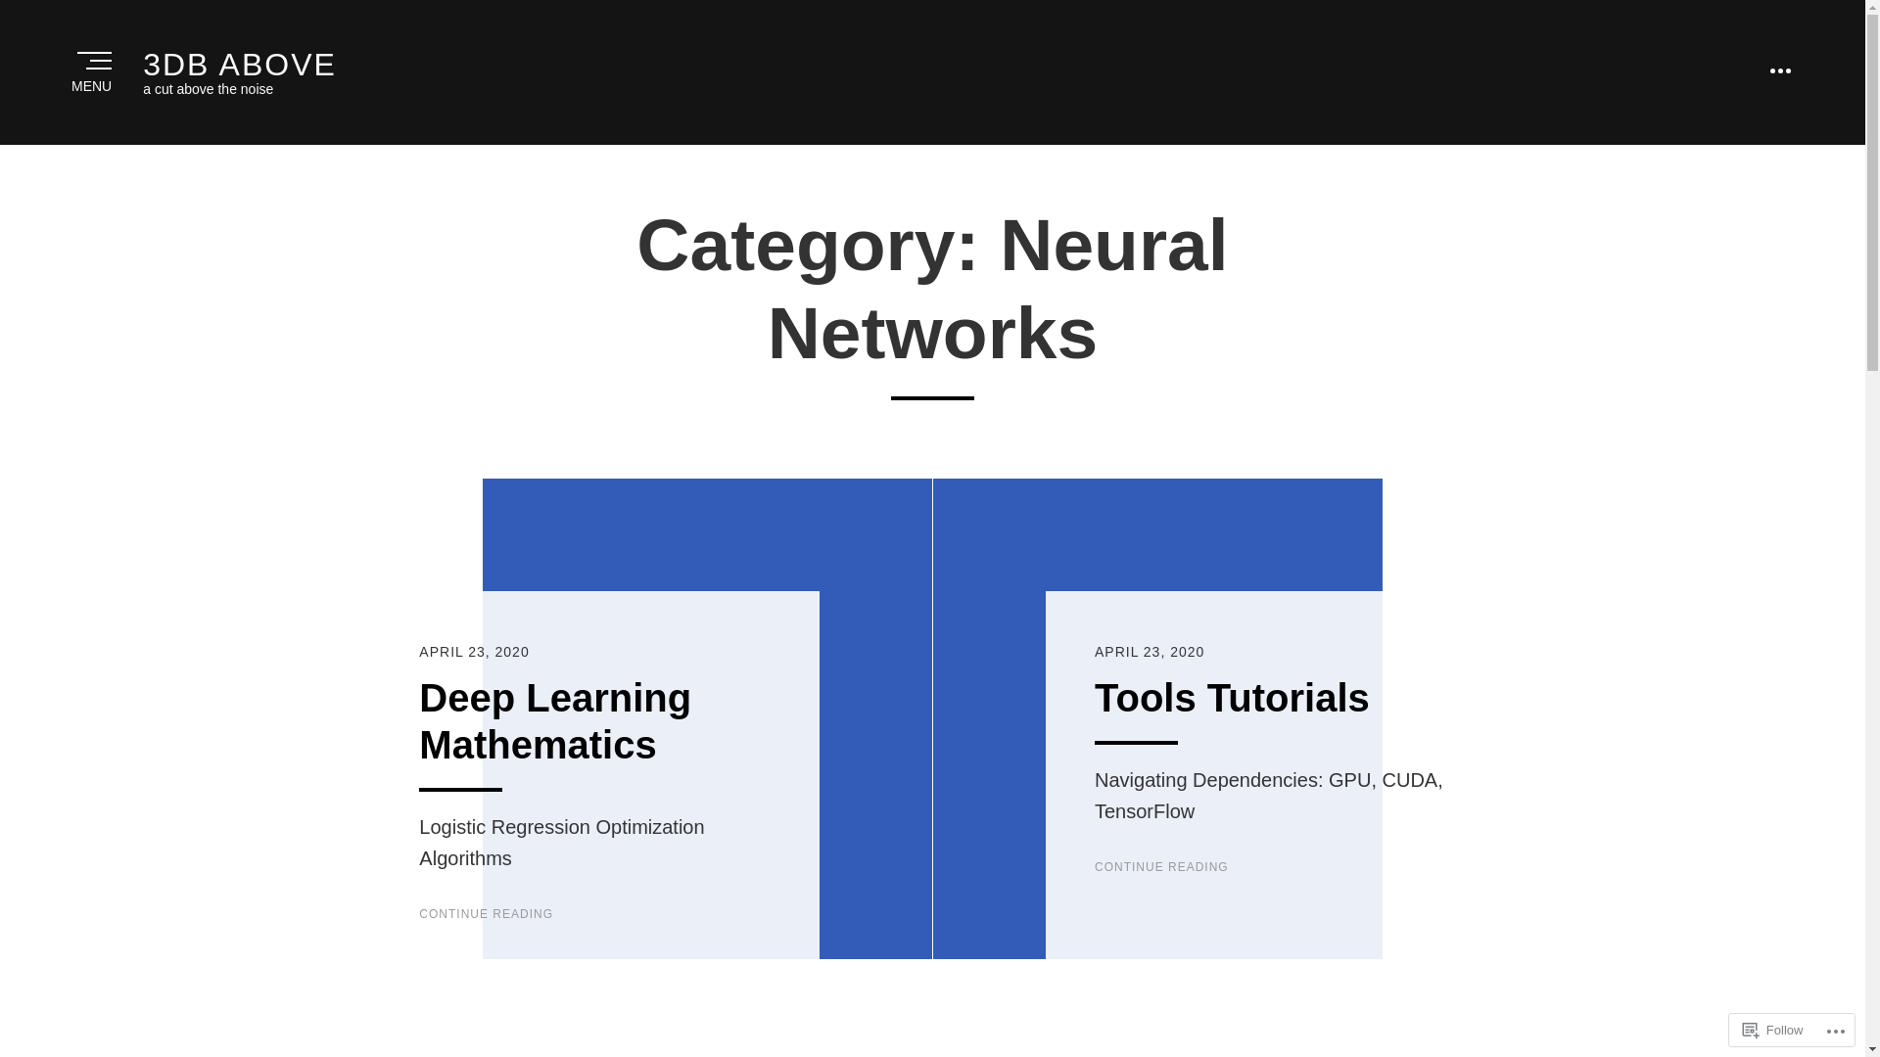  I want to click on Tools Tutorials, so click(1232, 698).